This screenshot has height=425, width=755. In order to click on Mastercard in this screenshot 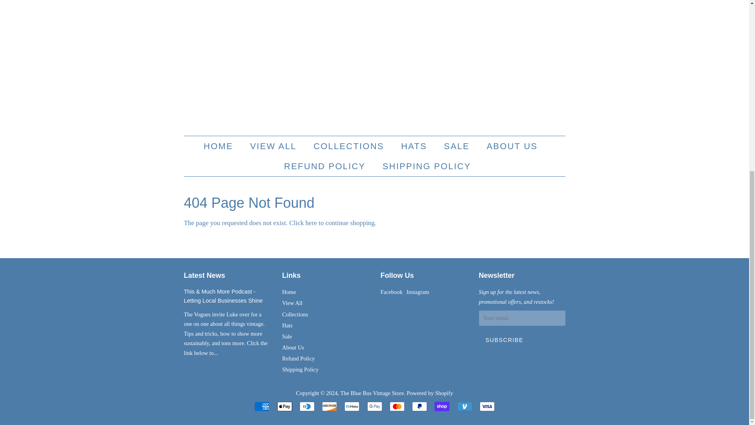, I will do `click(397, 406)`.